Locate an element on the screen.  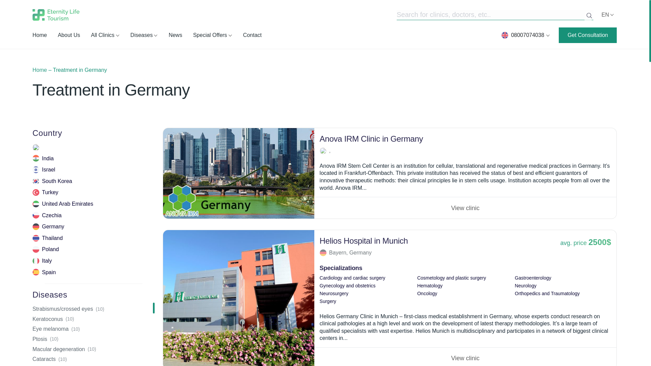
Anova IRM Clinic in Germany is located at coordinates (239, 173).